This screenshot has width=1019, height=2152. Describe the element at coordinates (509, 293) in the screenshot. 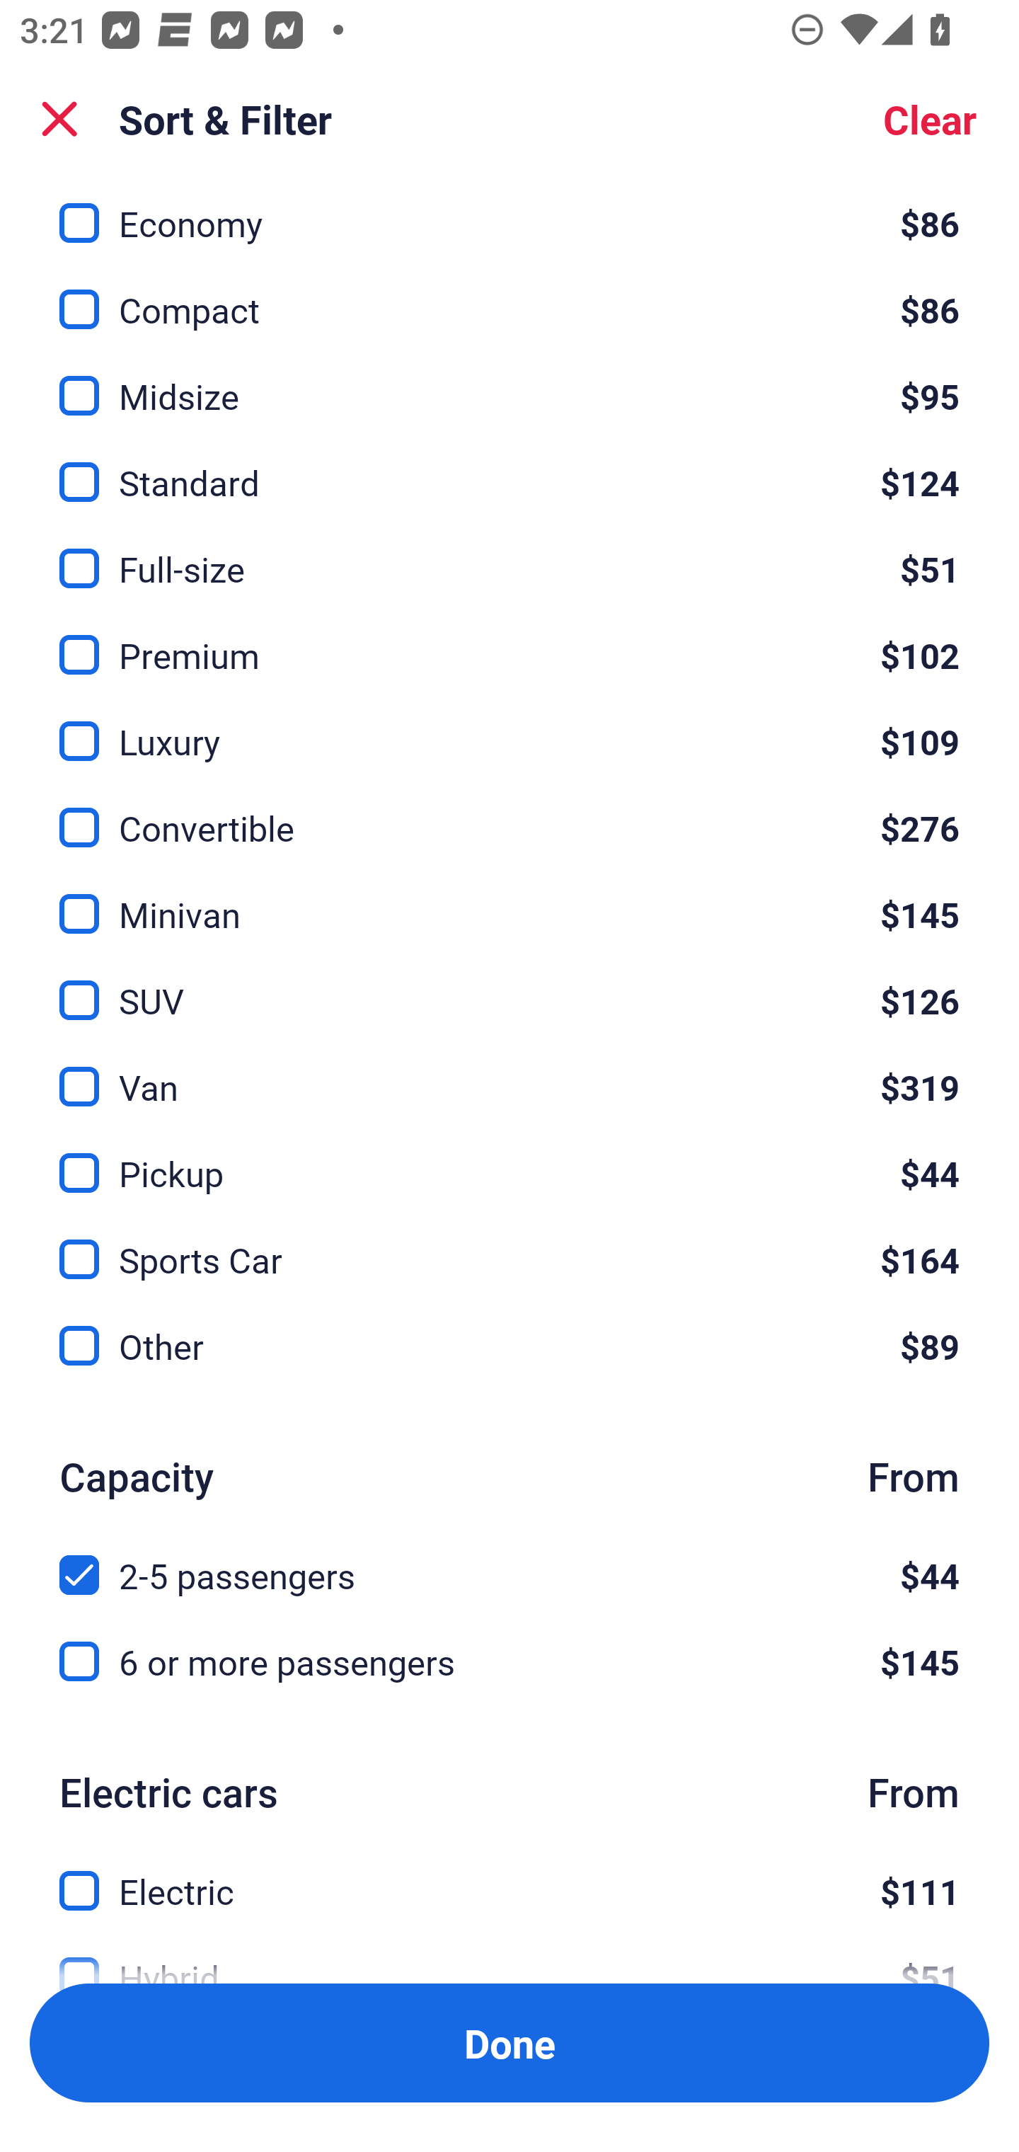

I see `Compact, $86 Compact $86` at that location.